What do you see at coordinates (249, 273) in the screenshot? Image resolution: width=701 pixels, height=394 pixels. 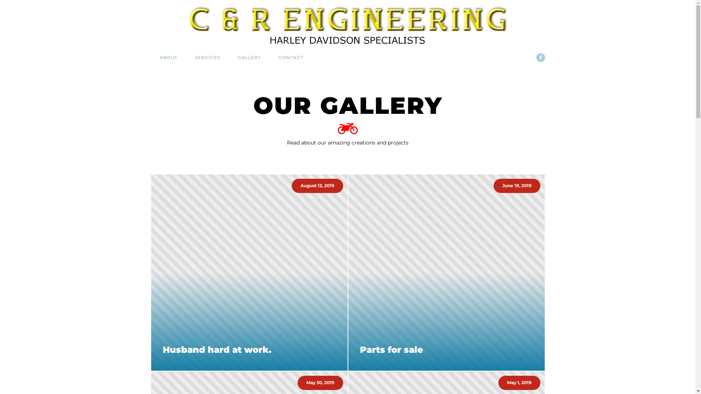 I see `August 12, 2019` at bounding box center [249, 273].